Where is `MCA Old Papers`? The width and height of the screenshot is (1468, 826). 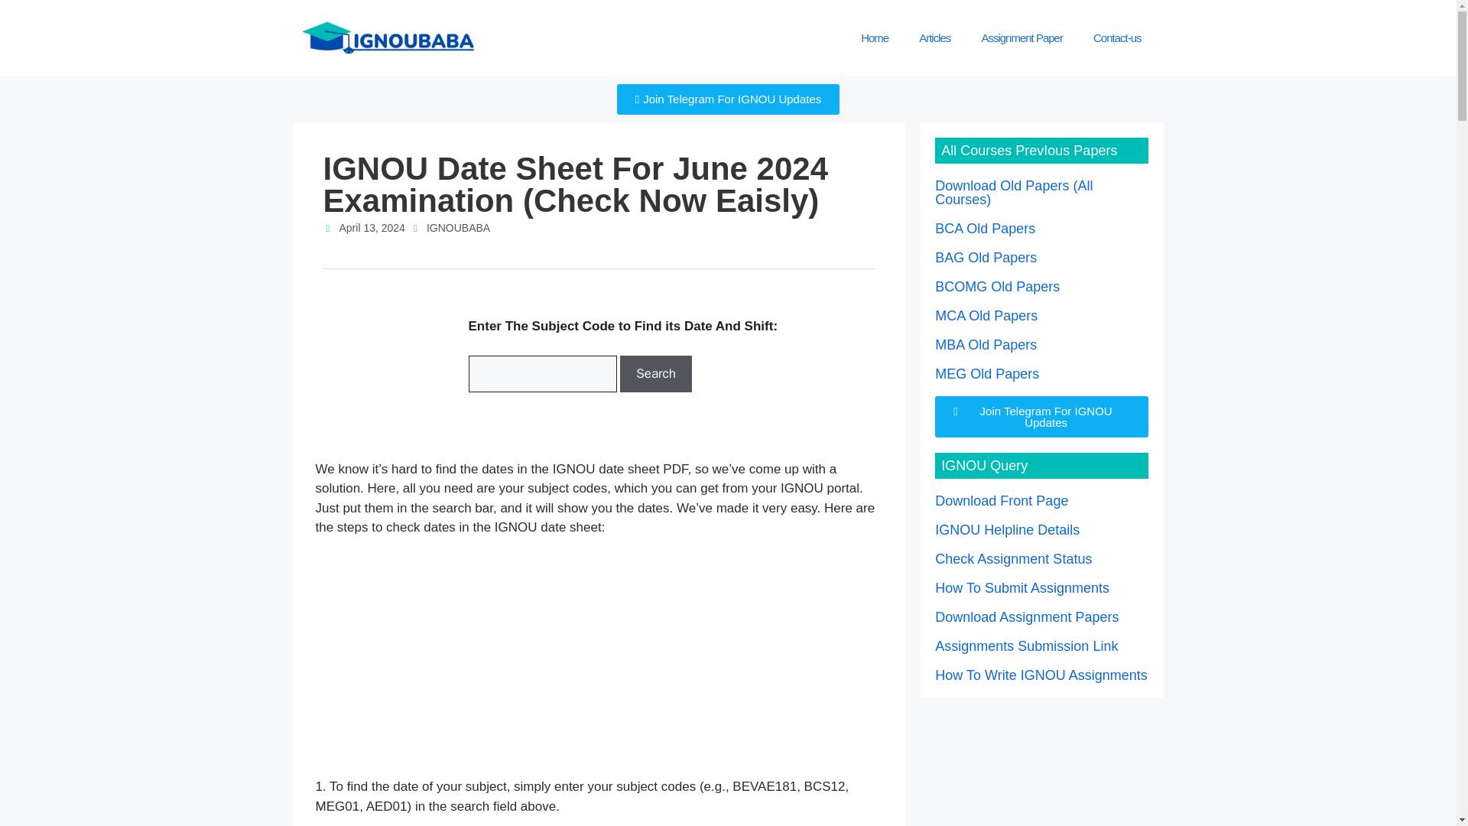 MCA Old Papers is located at coordinates (986, 315).